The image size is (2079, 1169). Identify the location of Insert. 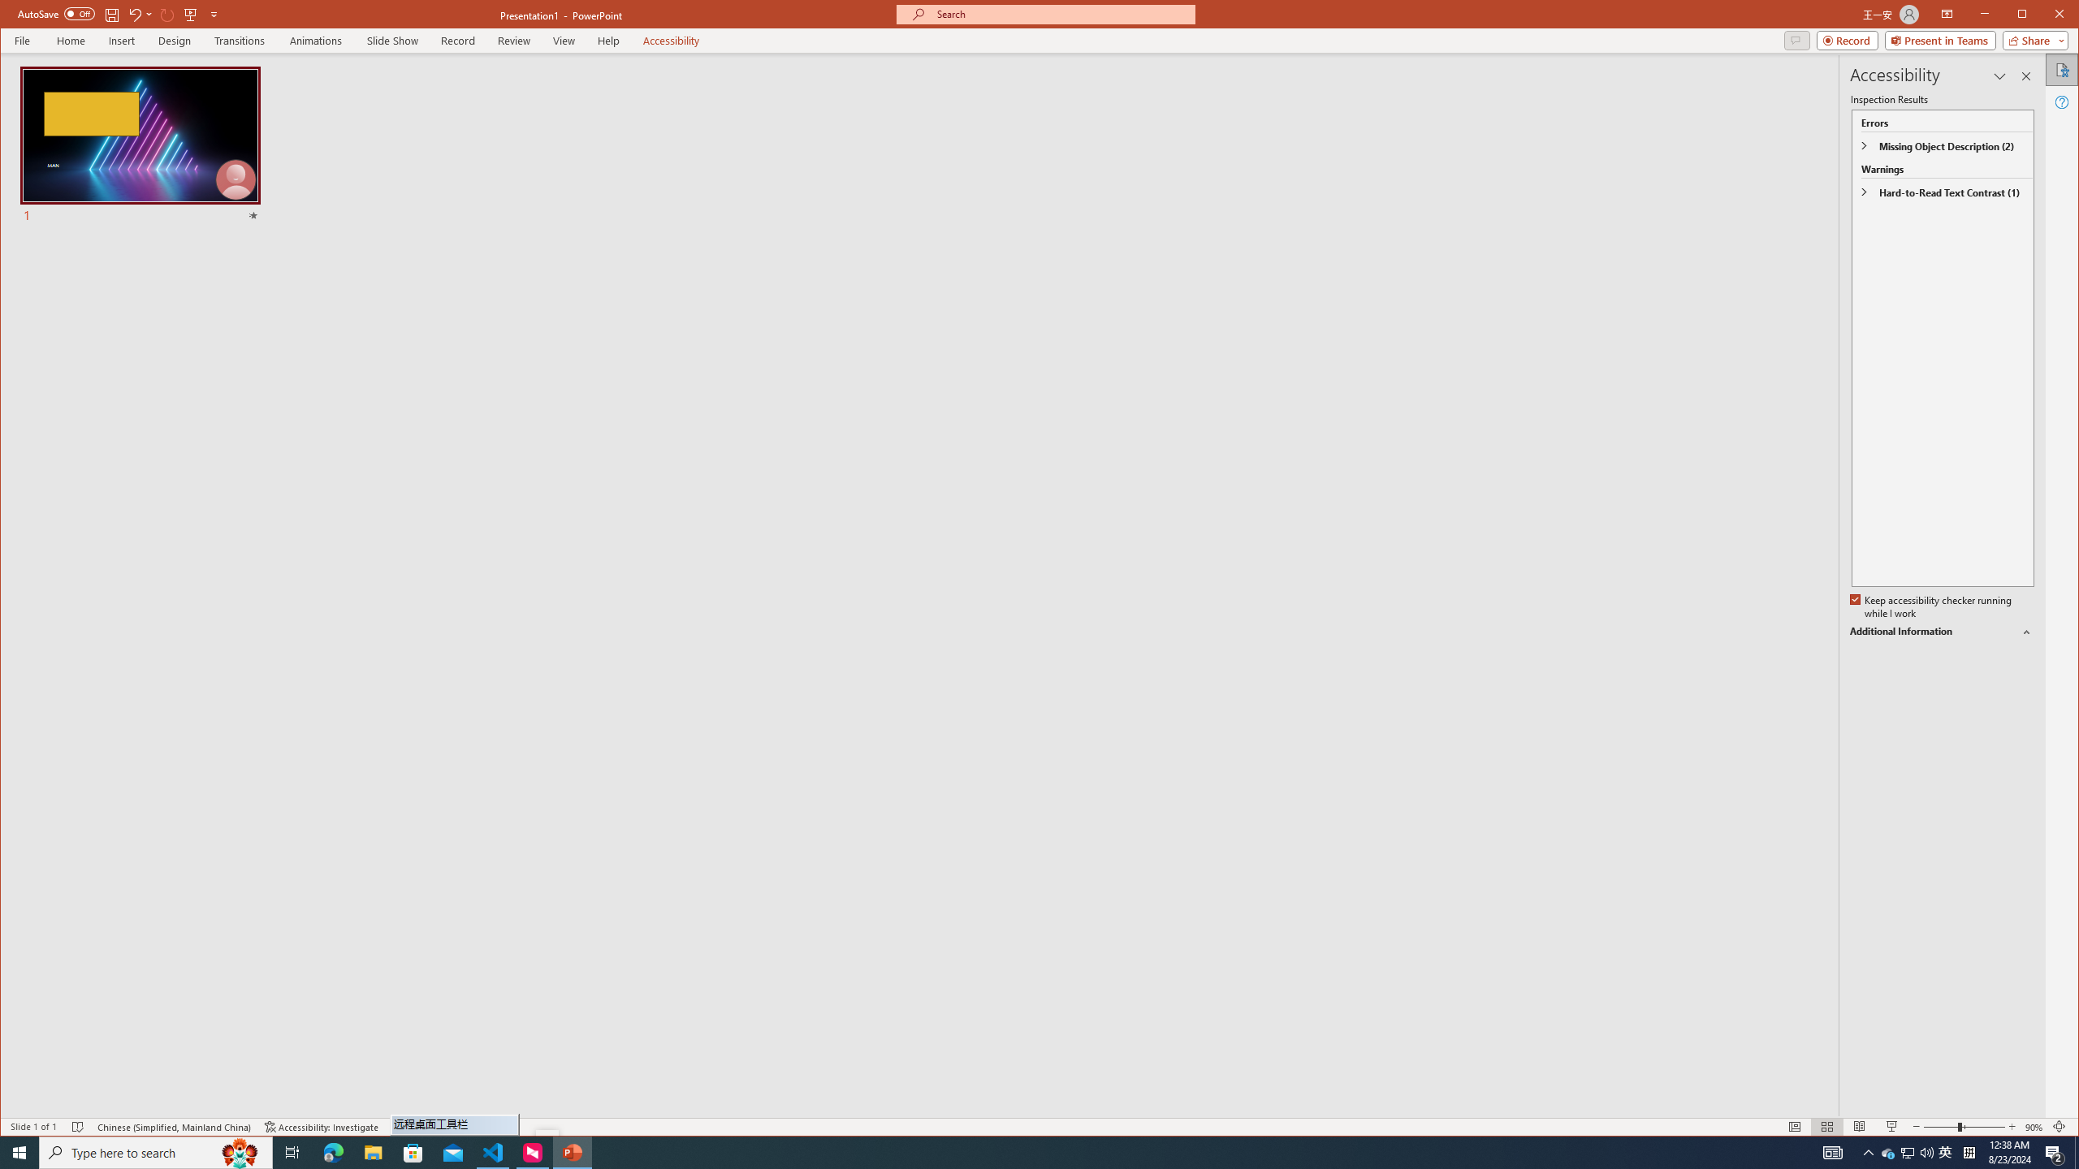
(122, 41).